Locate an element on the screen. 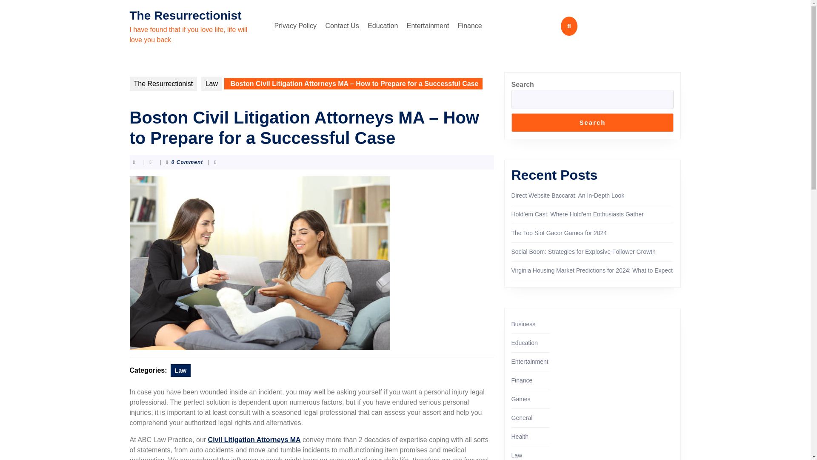  Search is located at coordinates (592, 123).